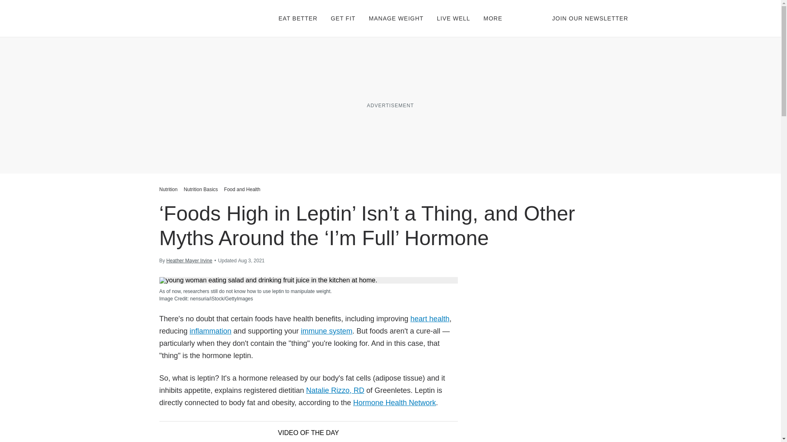 The image size is (787, 442). I want to click on MANAGE WEIGHT, so click(396, 18).